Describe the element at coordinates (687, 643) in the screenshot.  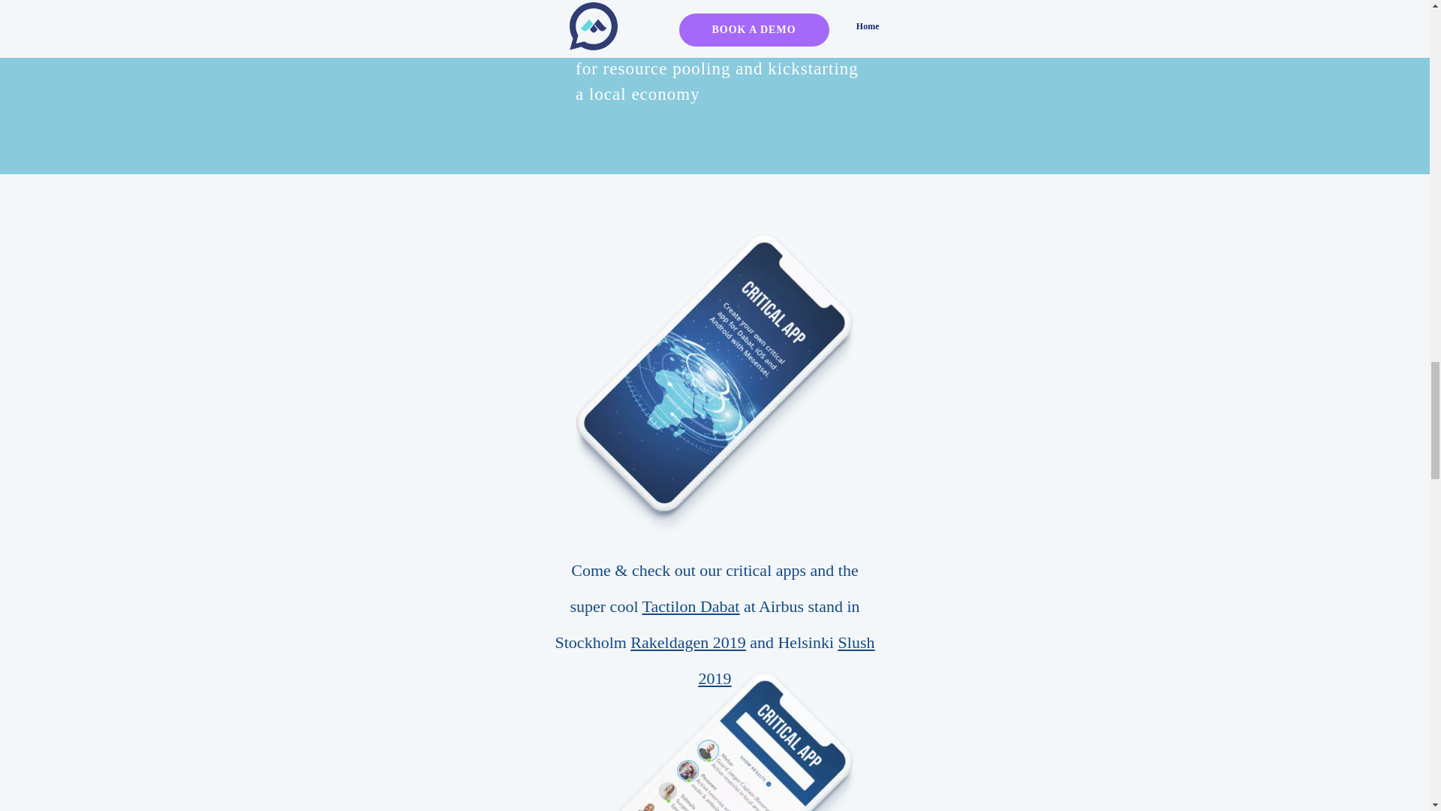
I see `Rakeldagen 2019` at that location.